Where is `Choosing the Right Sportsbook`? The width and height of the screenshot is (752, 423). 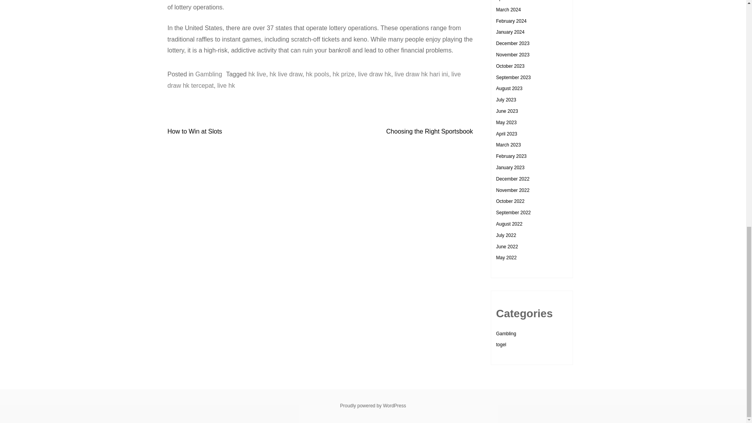 Choosing the Right Sportsbook is located at coordinates (429, 132).